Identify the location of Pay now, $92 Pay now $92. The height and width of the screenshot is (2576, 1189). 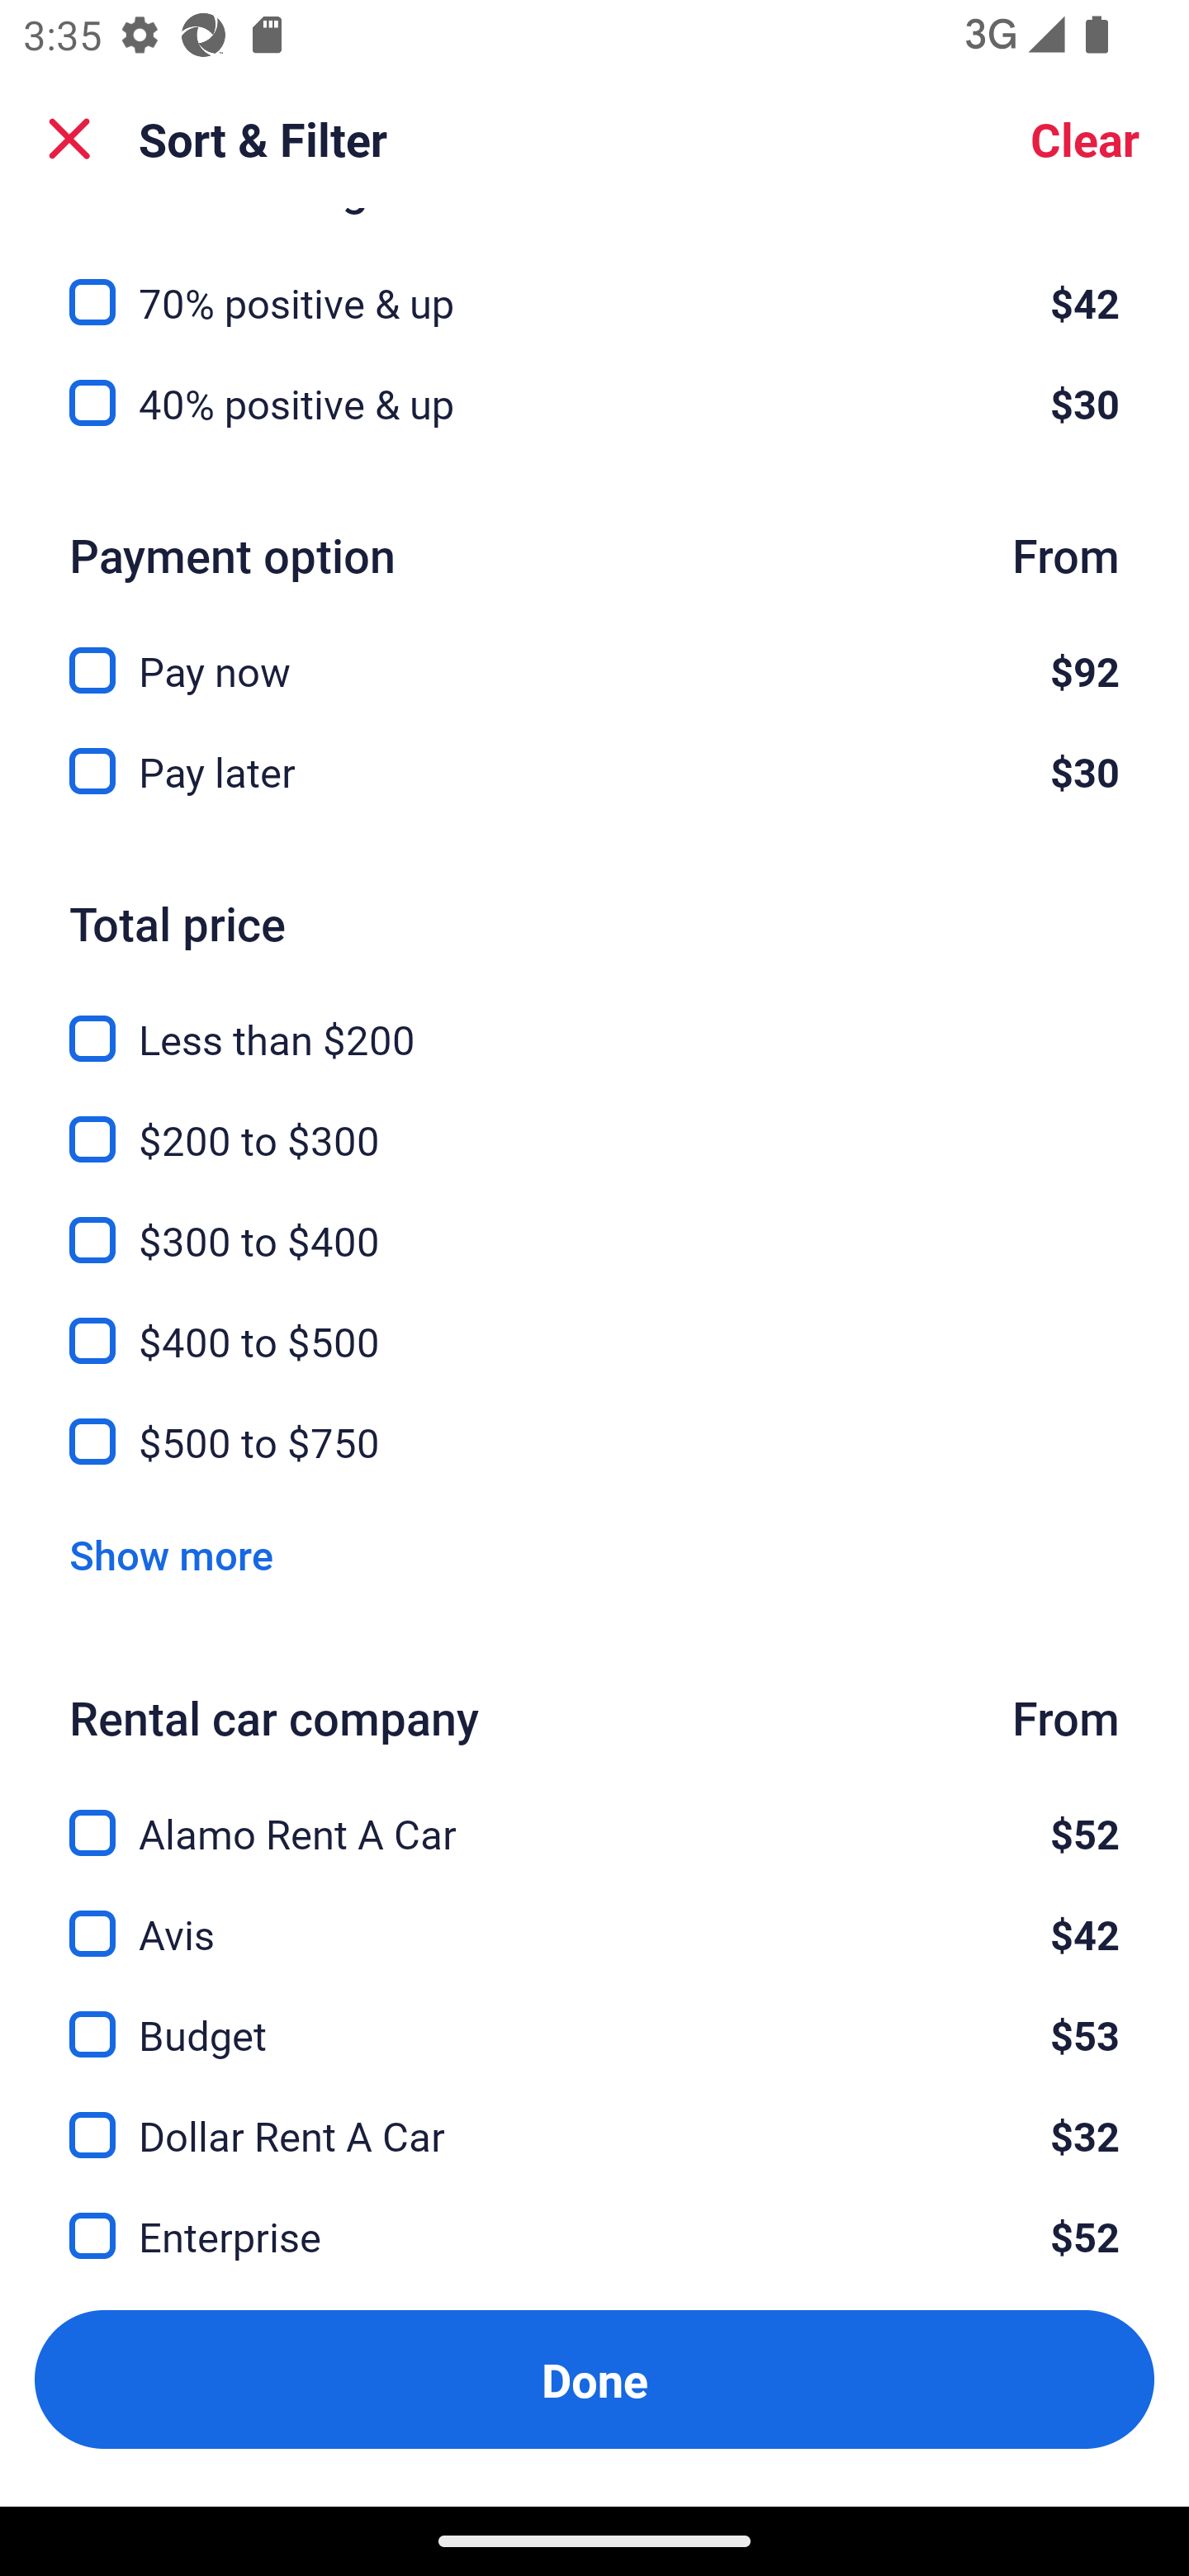
(594, 652).